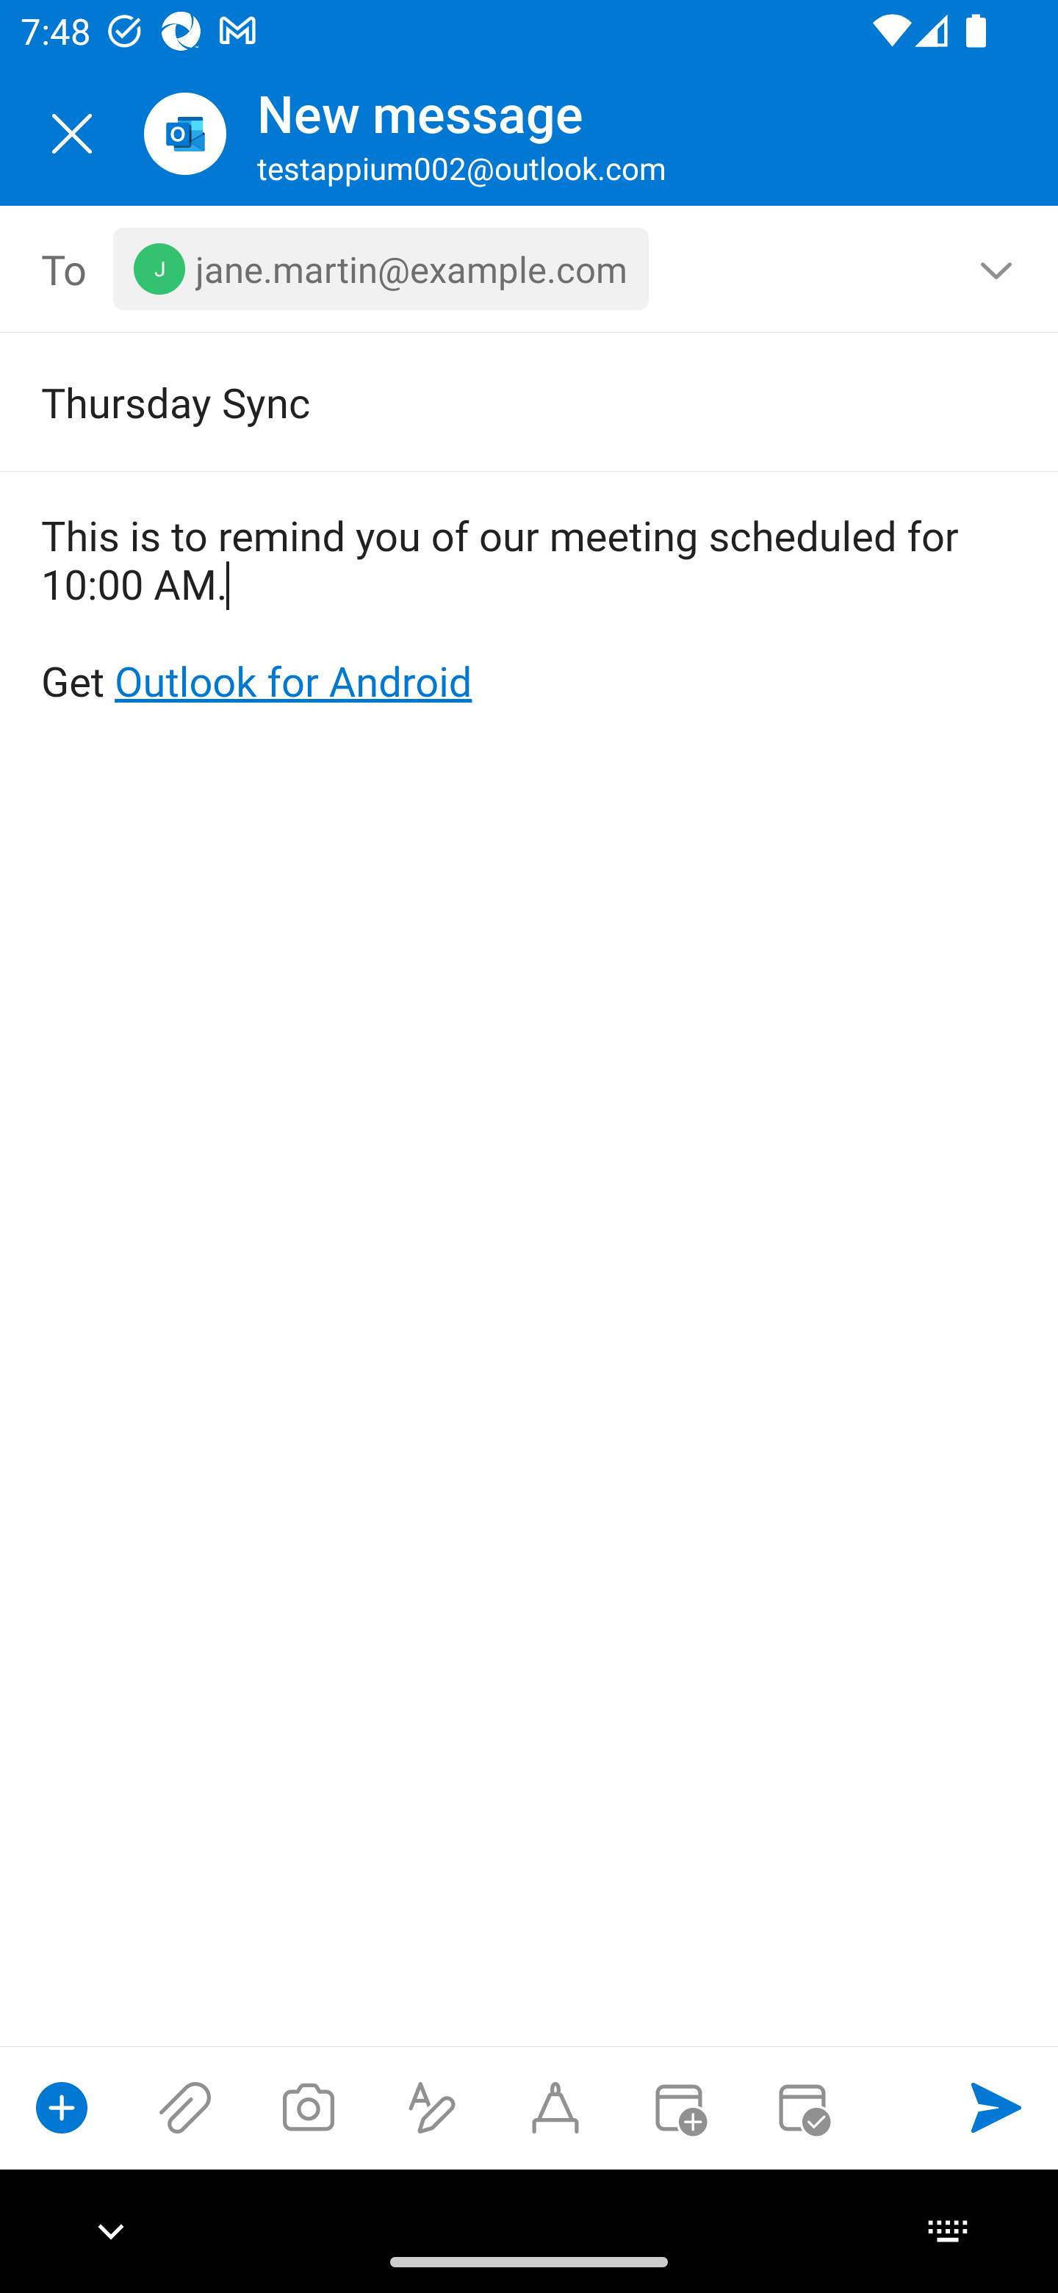 The image size is (1058, 2293). I want to click on Attach files, so click(185, 2107).